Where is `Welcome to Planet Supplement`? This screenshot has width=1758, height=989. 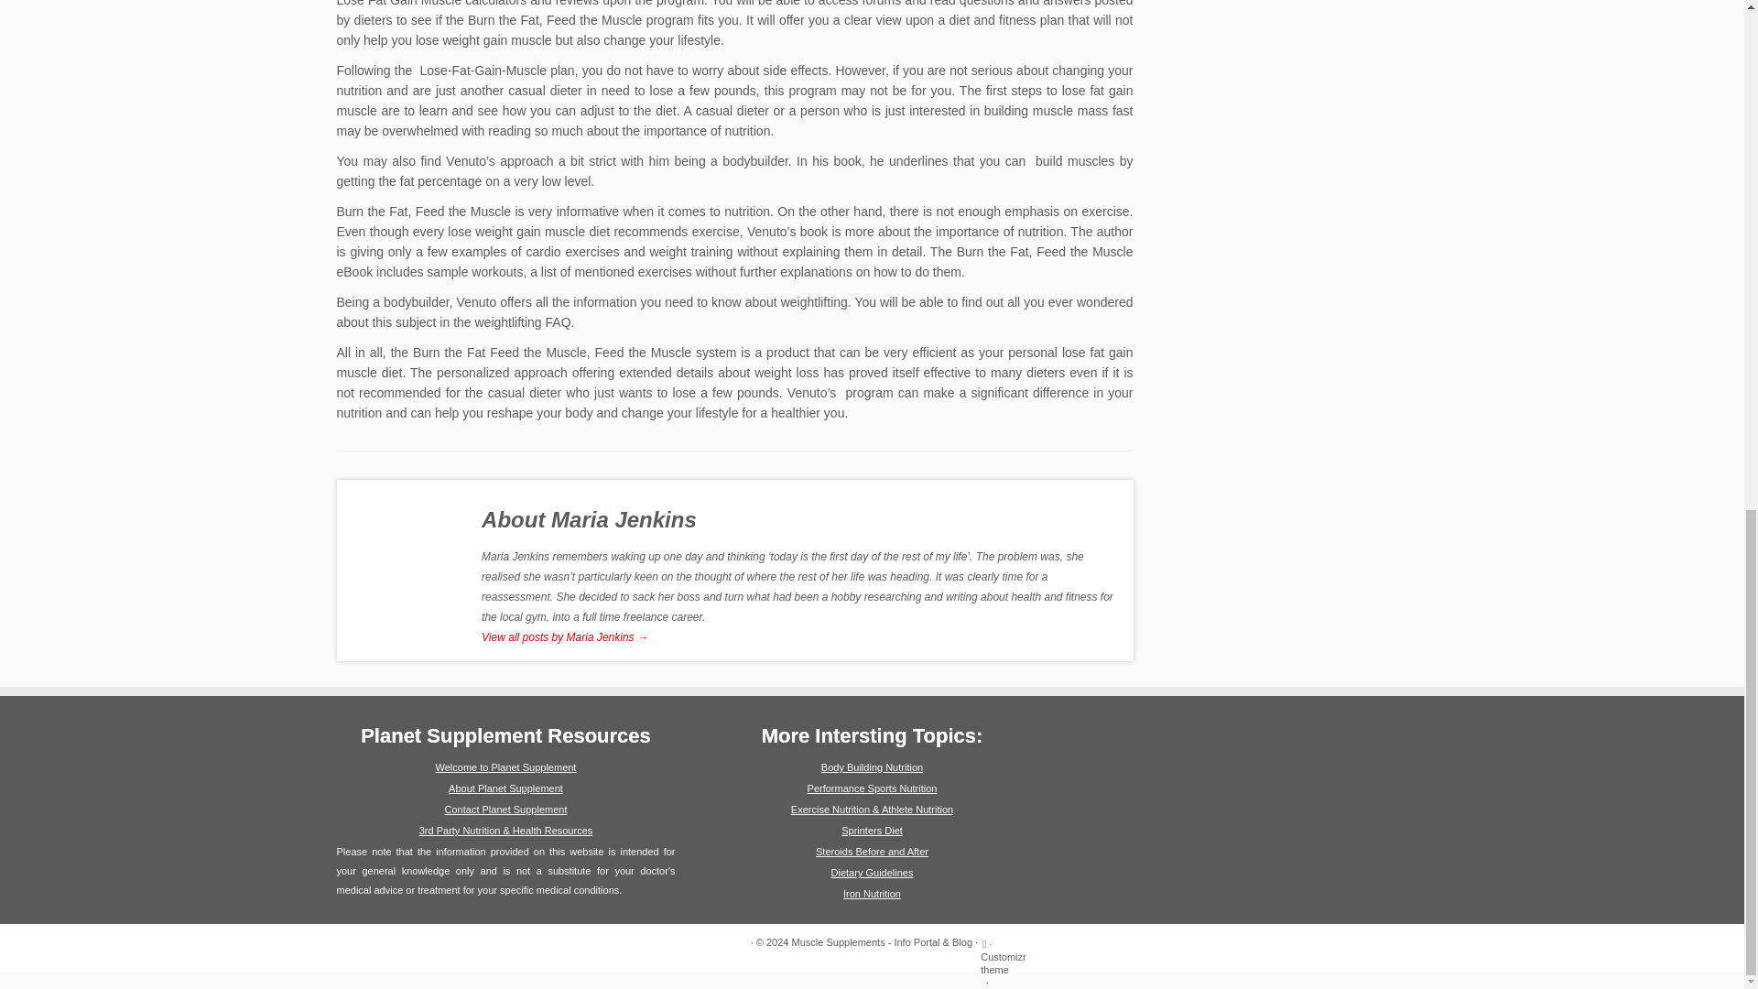 Welcome to Planet Supplement is located at coordinates (505, 766).